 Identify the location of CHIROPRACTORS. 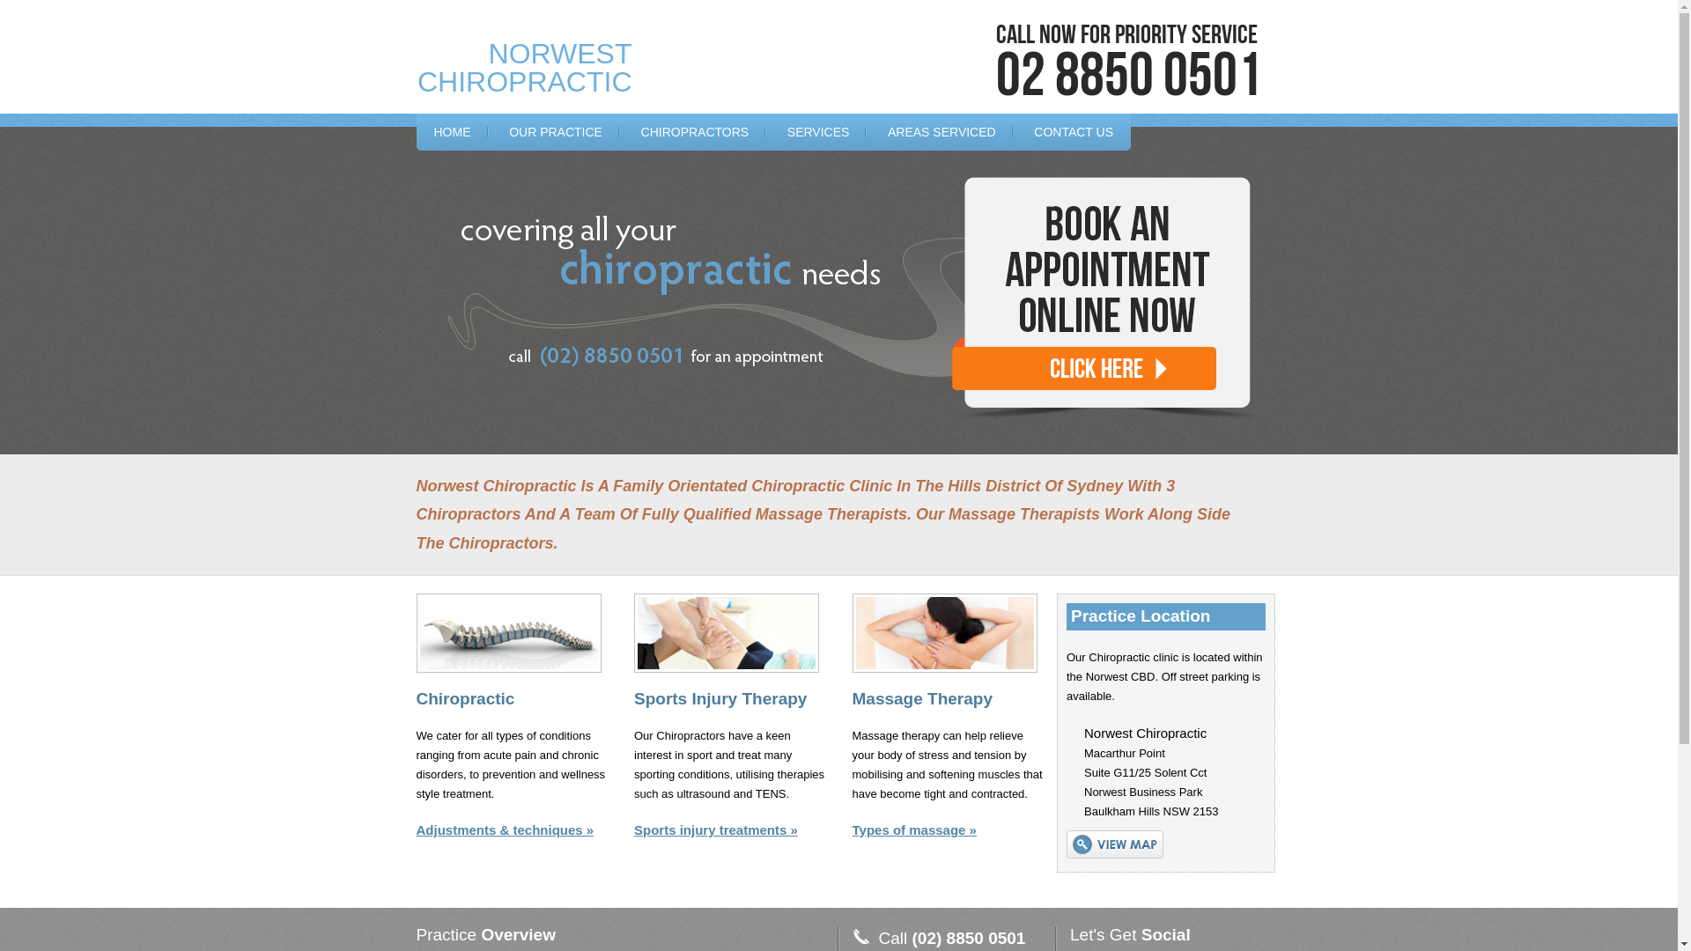
(696, 132).